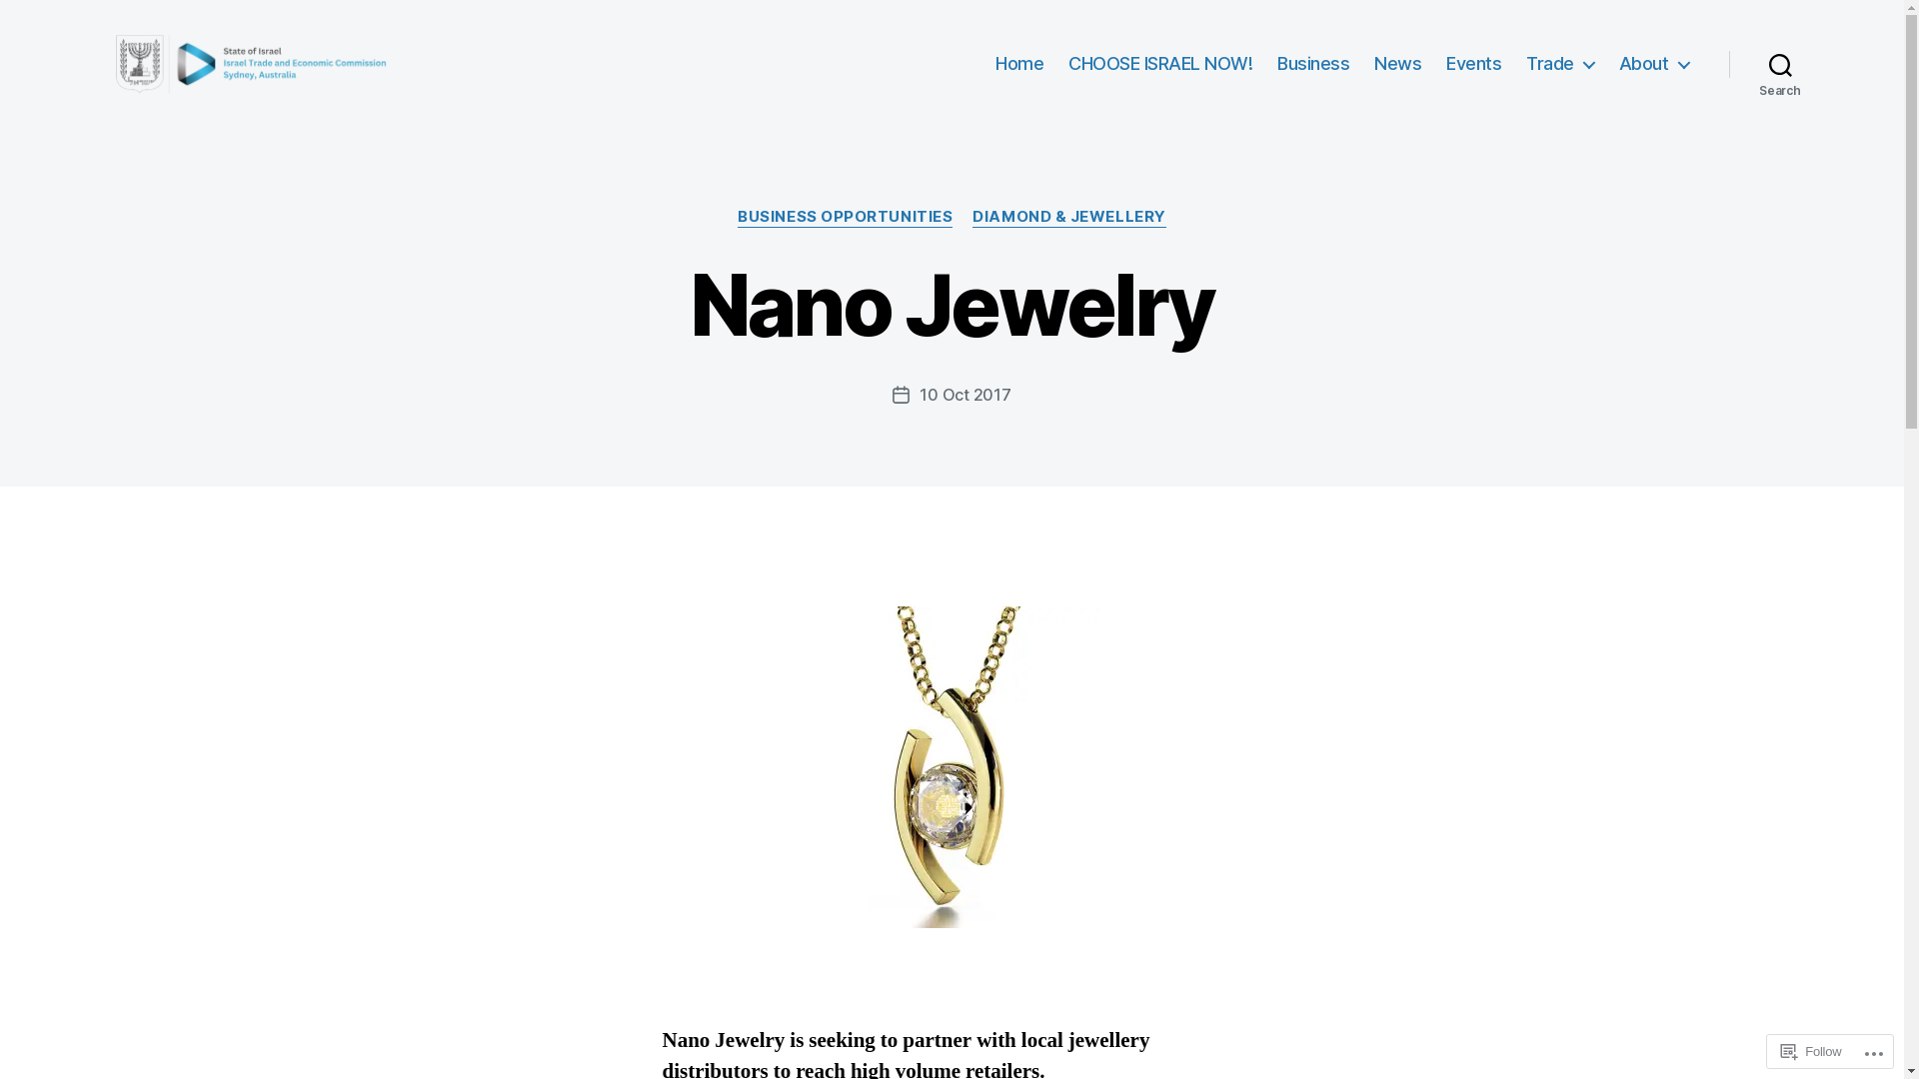 The image size is (1919, 1079). Describe the element at coordinates (1160, 64) in the screenshot. I see `CHOOSE ISRAEL NOW!` at that location.